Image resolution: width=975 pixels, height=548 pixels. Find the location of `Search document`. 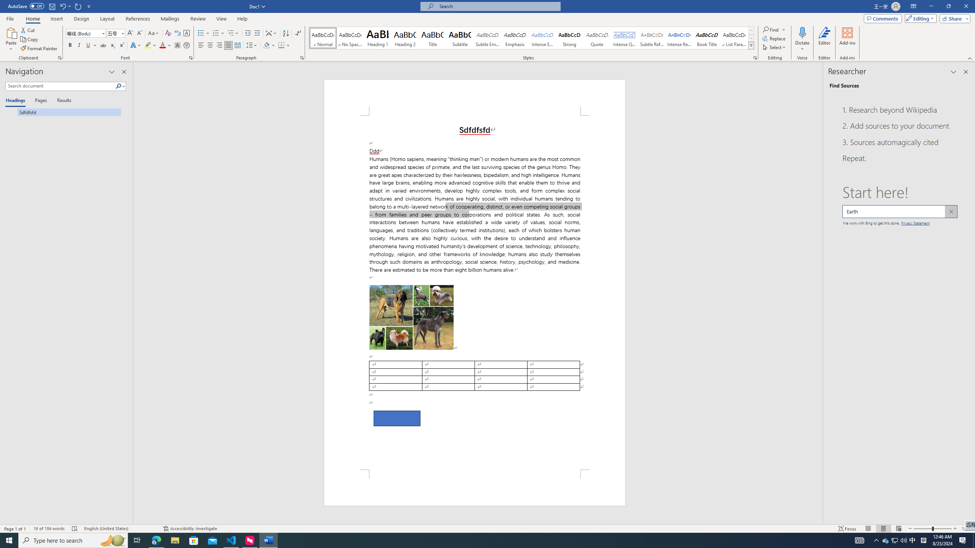

Search document is located at coordinates (60, 86).